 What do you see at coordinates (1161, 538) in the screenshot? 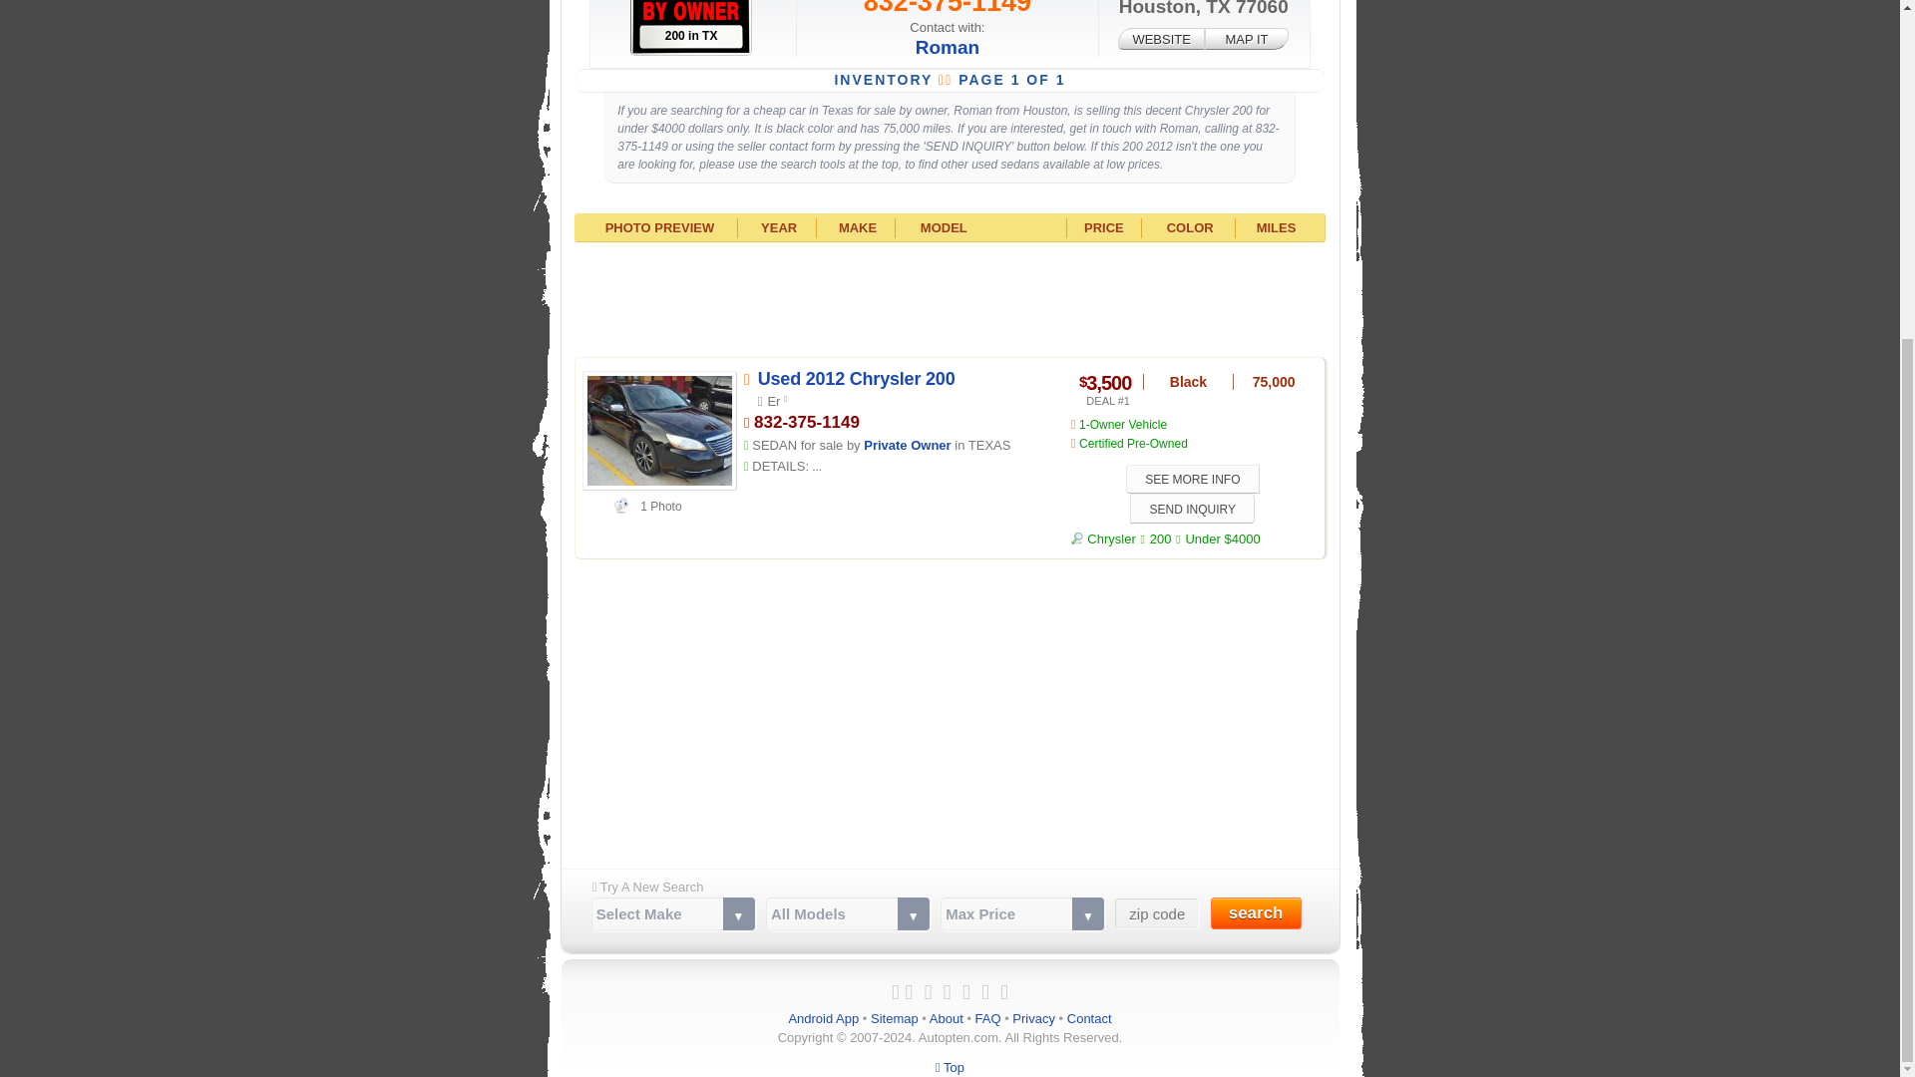
I see `200` at bounding box center [1161, 538].